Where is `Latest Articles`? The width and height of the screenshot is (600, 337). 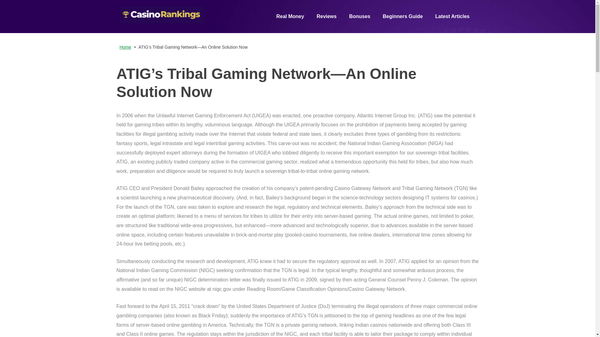
Latest Articles is located at coordinates (452, 16).